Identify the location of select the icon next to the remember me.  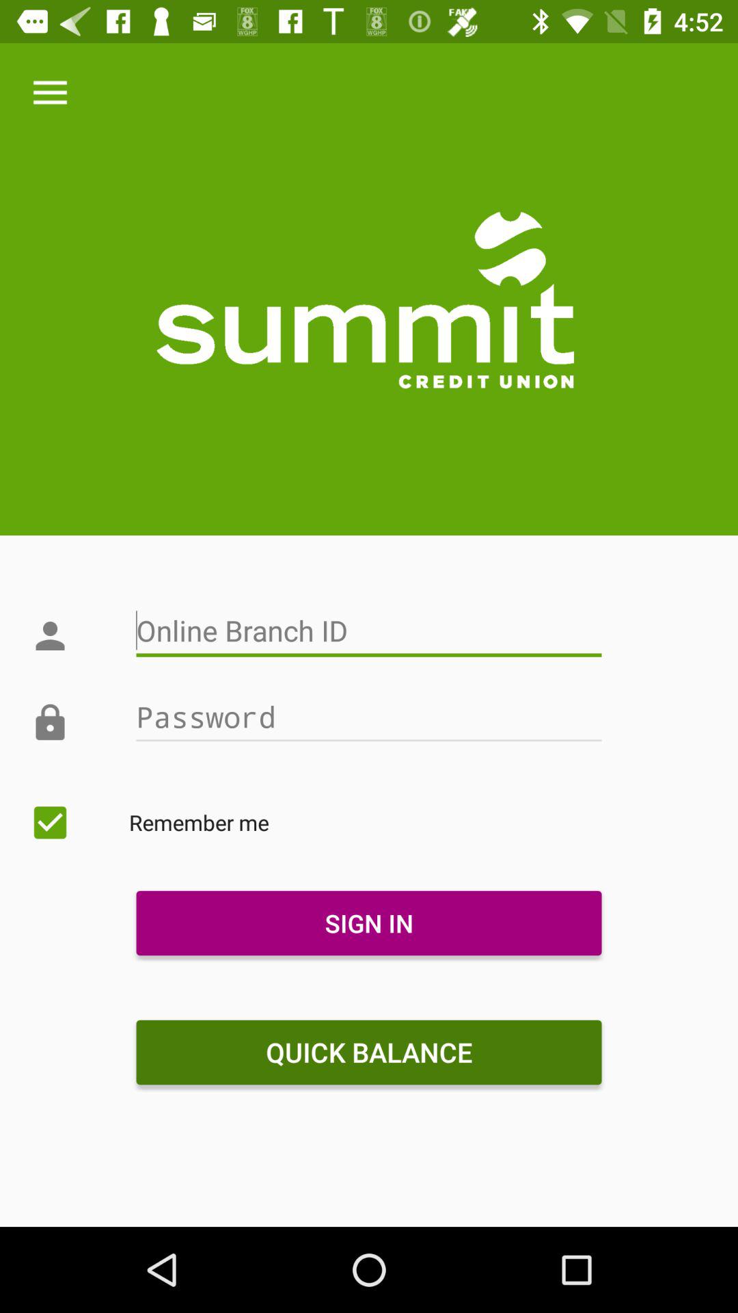
(50, 823).